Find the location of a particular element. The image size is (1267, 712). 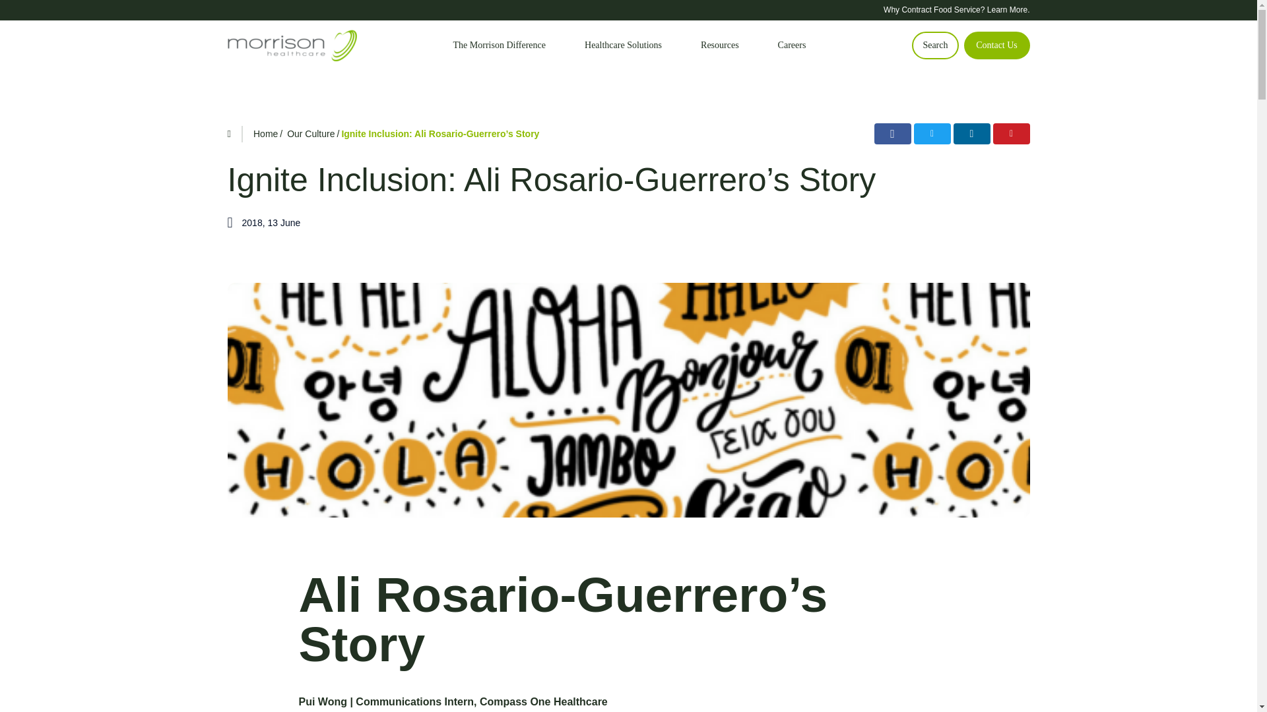

Home is located at coordinates (265, 133).